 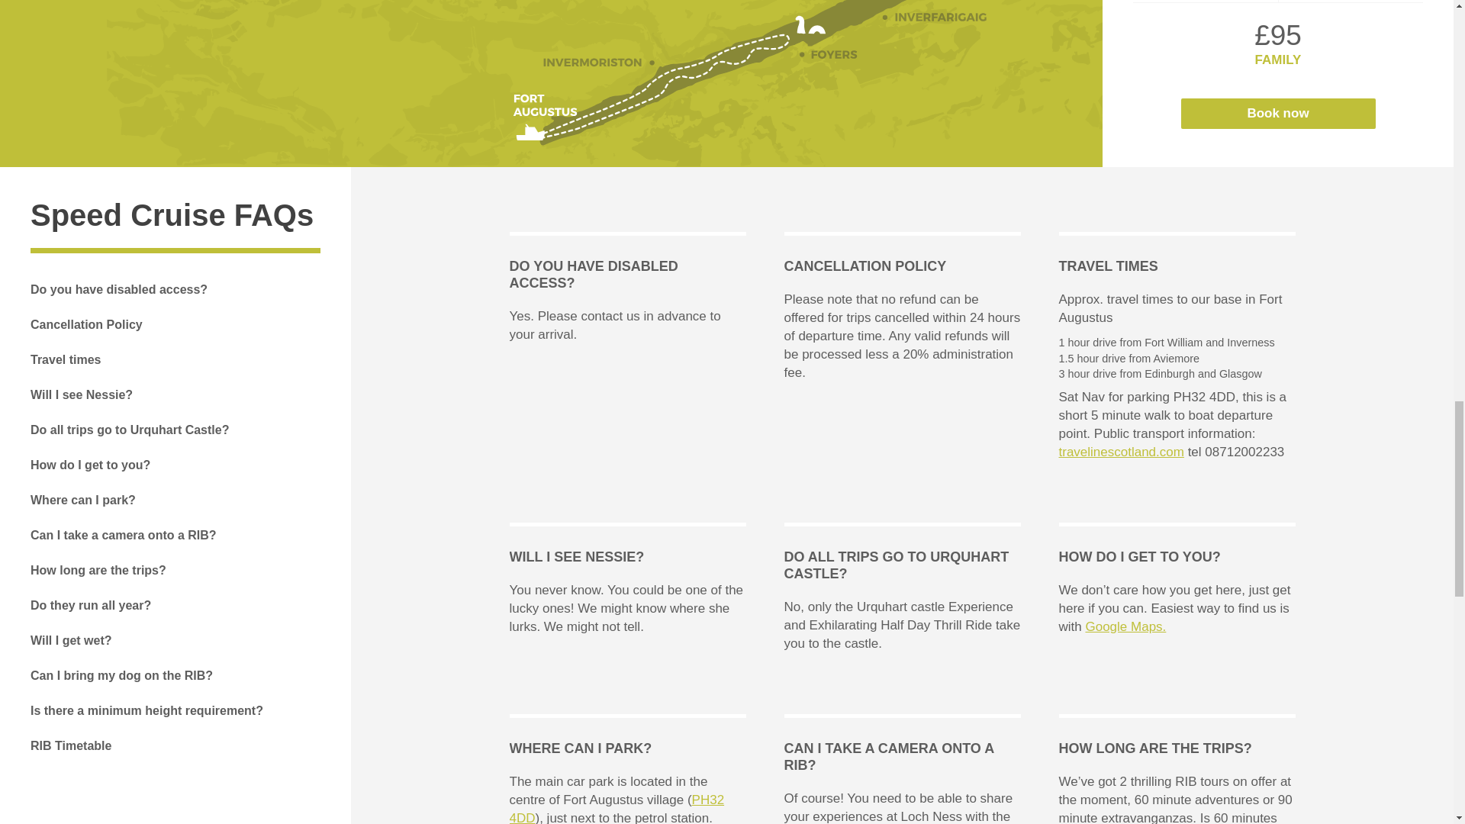 What do you see at coordinates (86, 325) in the screenshot?
I see `Cancellation Policy` at bounding box center [86, 325].